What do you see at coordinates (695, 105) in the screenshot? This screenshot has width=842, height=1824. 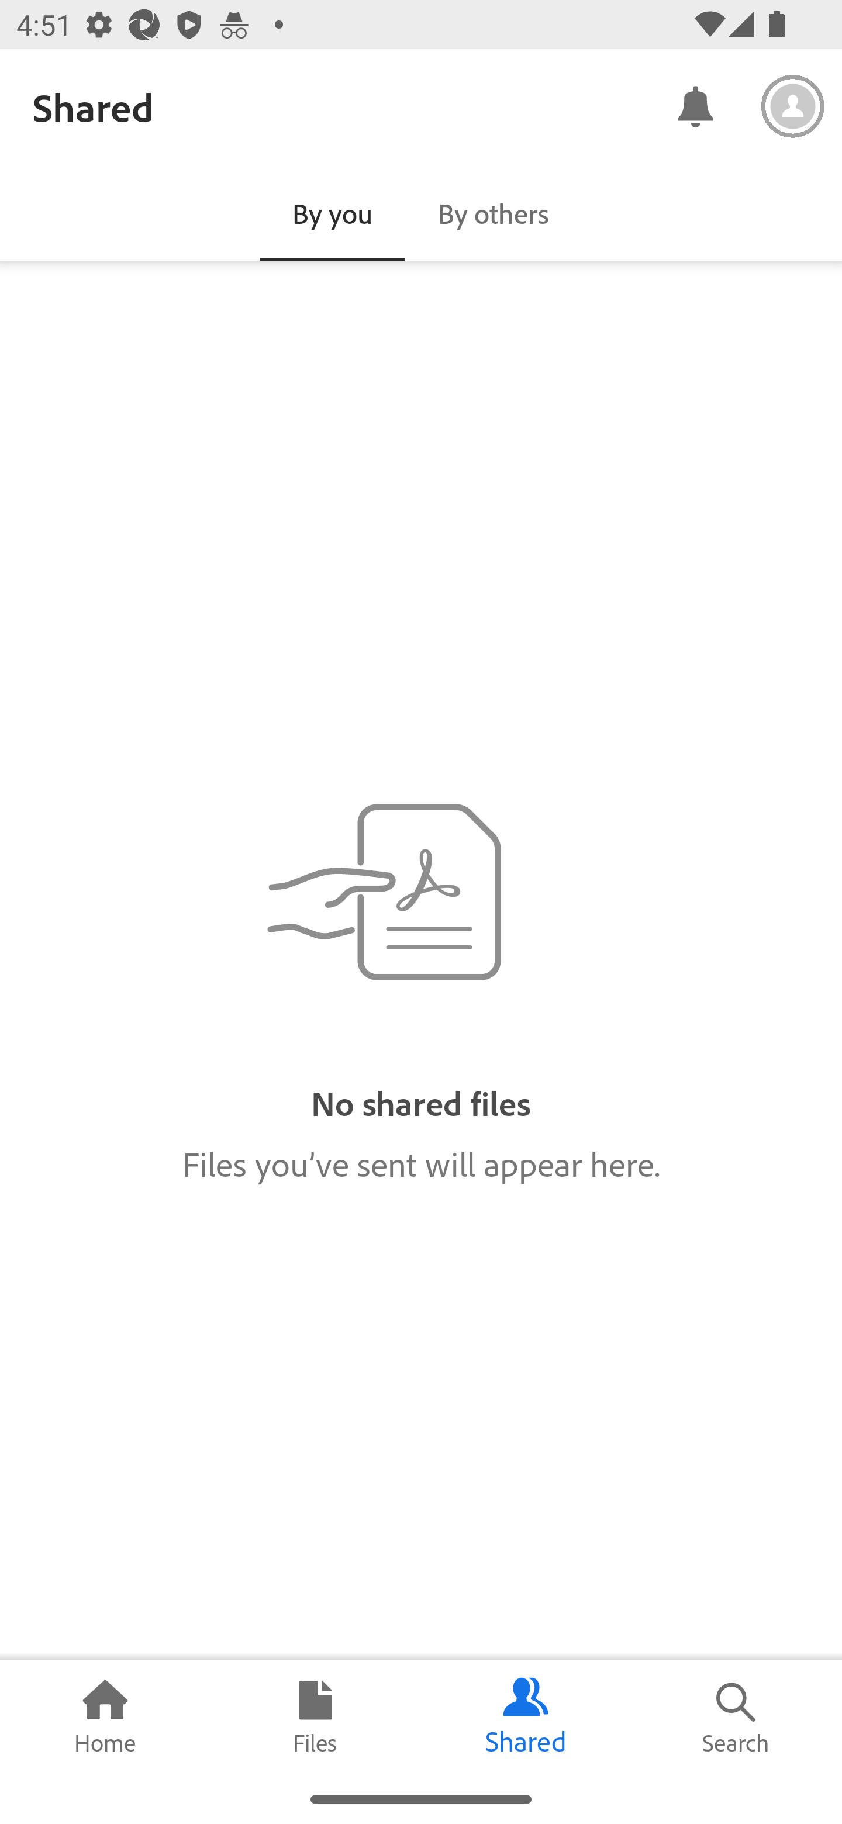 I see `Notifications` at bounding box center [695, 105].